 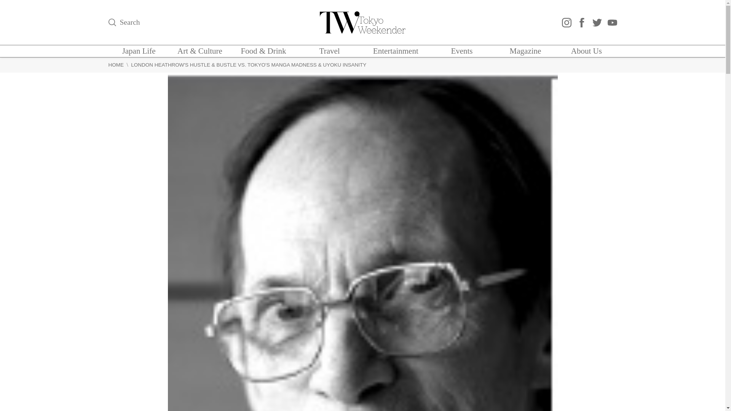 What do you see at coordinates (586, 51) in the screenshot?
I see `About Us` at bounding box center [586, 51].